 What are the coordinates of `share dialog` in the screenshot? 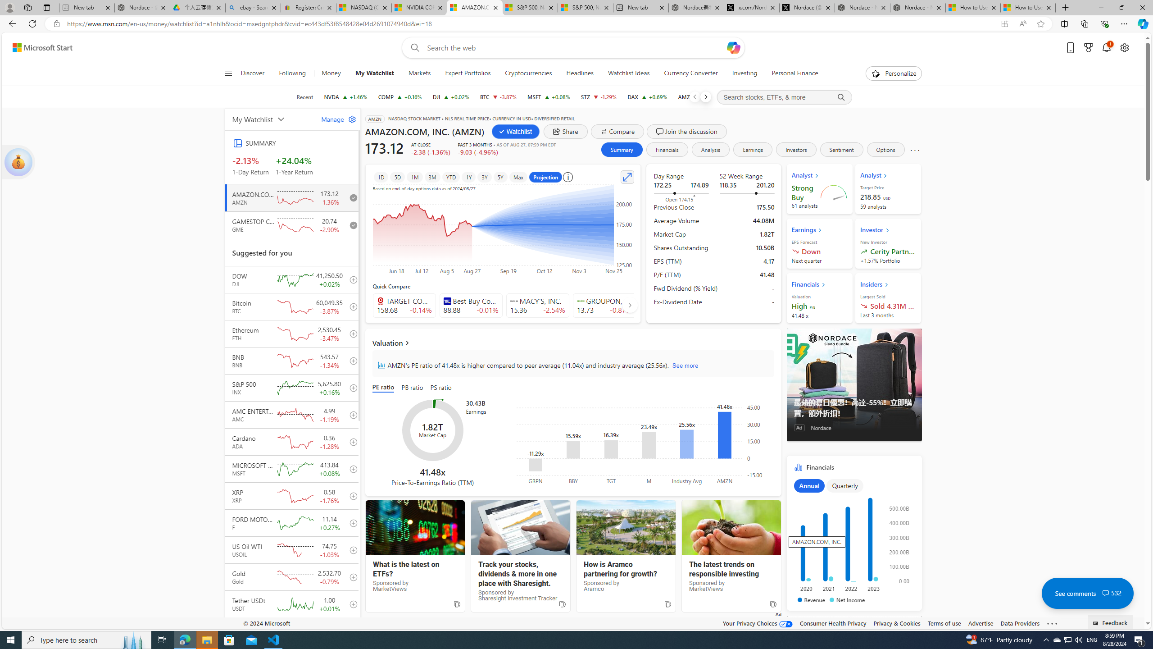 It's located at (565, 132).